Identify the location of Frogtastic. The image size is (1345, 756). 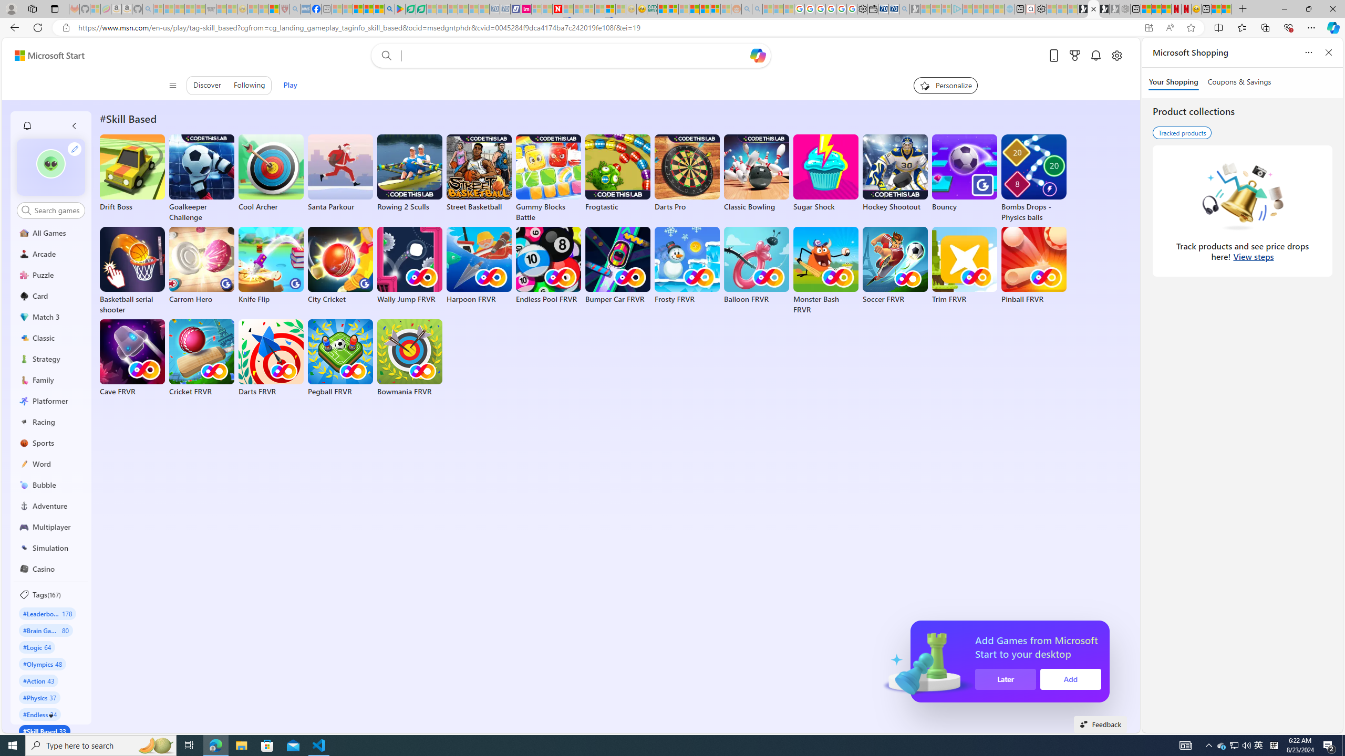
(618, 173).